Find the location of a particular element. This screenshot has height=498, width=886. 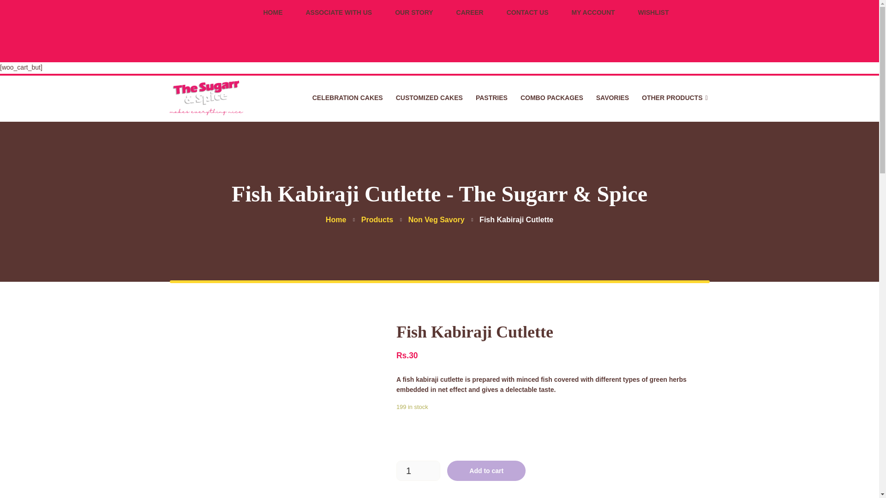

ASSOCIATE WITH US is located at coordinates (339, 12).